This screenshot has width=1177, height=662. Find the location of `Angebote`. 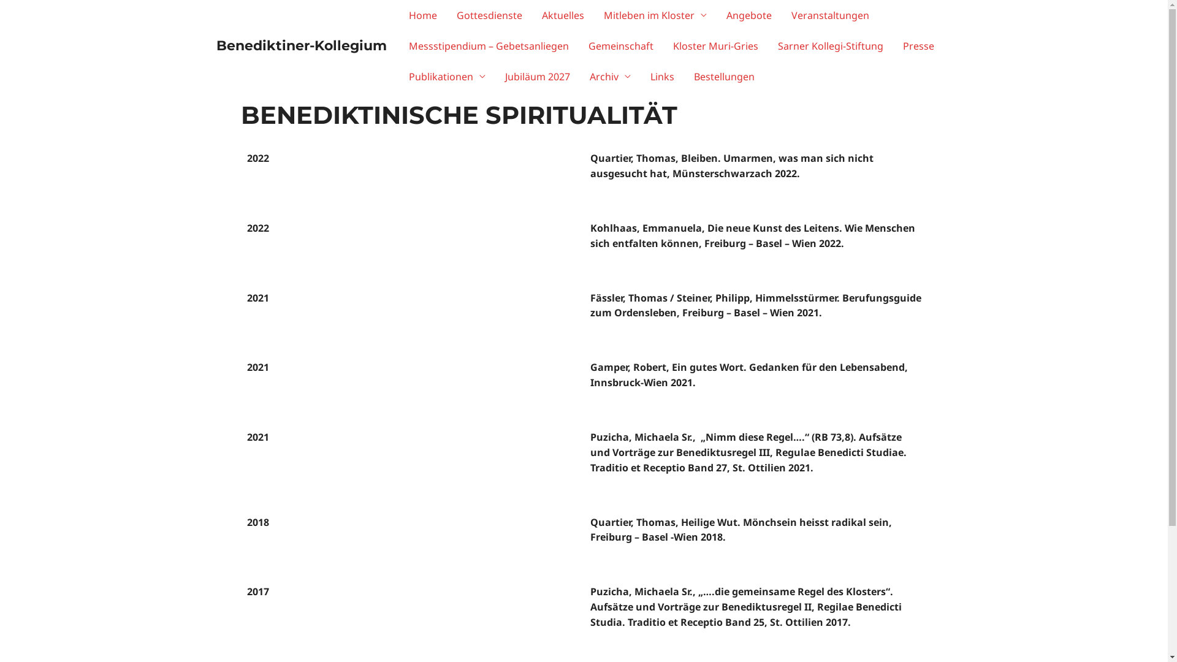

Angebote is located at coordinates (748, 15).